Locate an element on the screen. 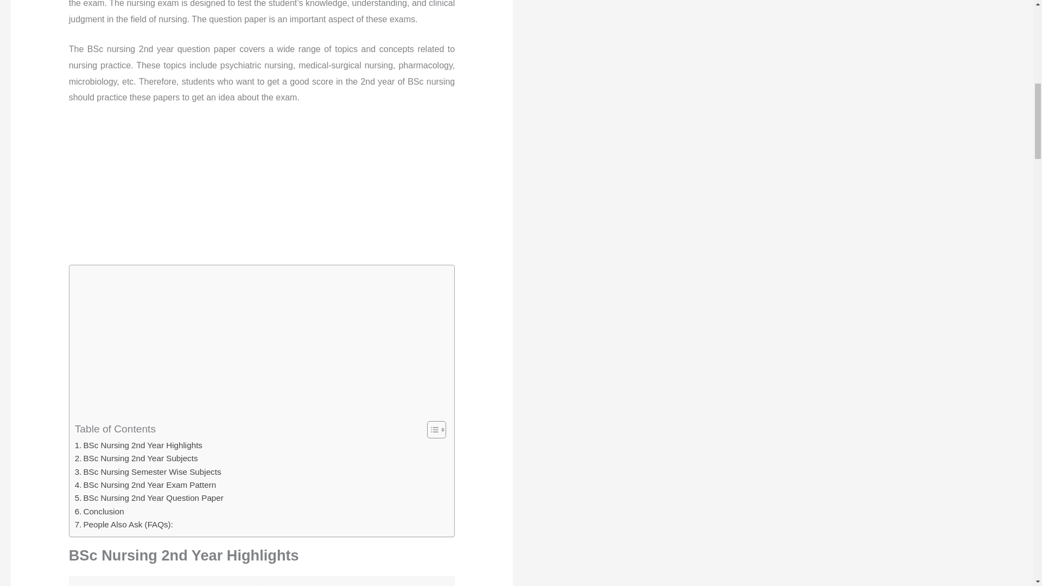  BSc Nursing 2nd Year Question Paper is located at coordinates (149, 498).